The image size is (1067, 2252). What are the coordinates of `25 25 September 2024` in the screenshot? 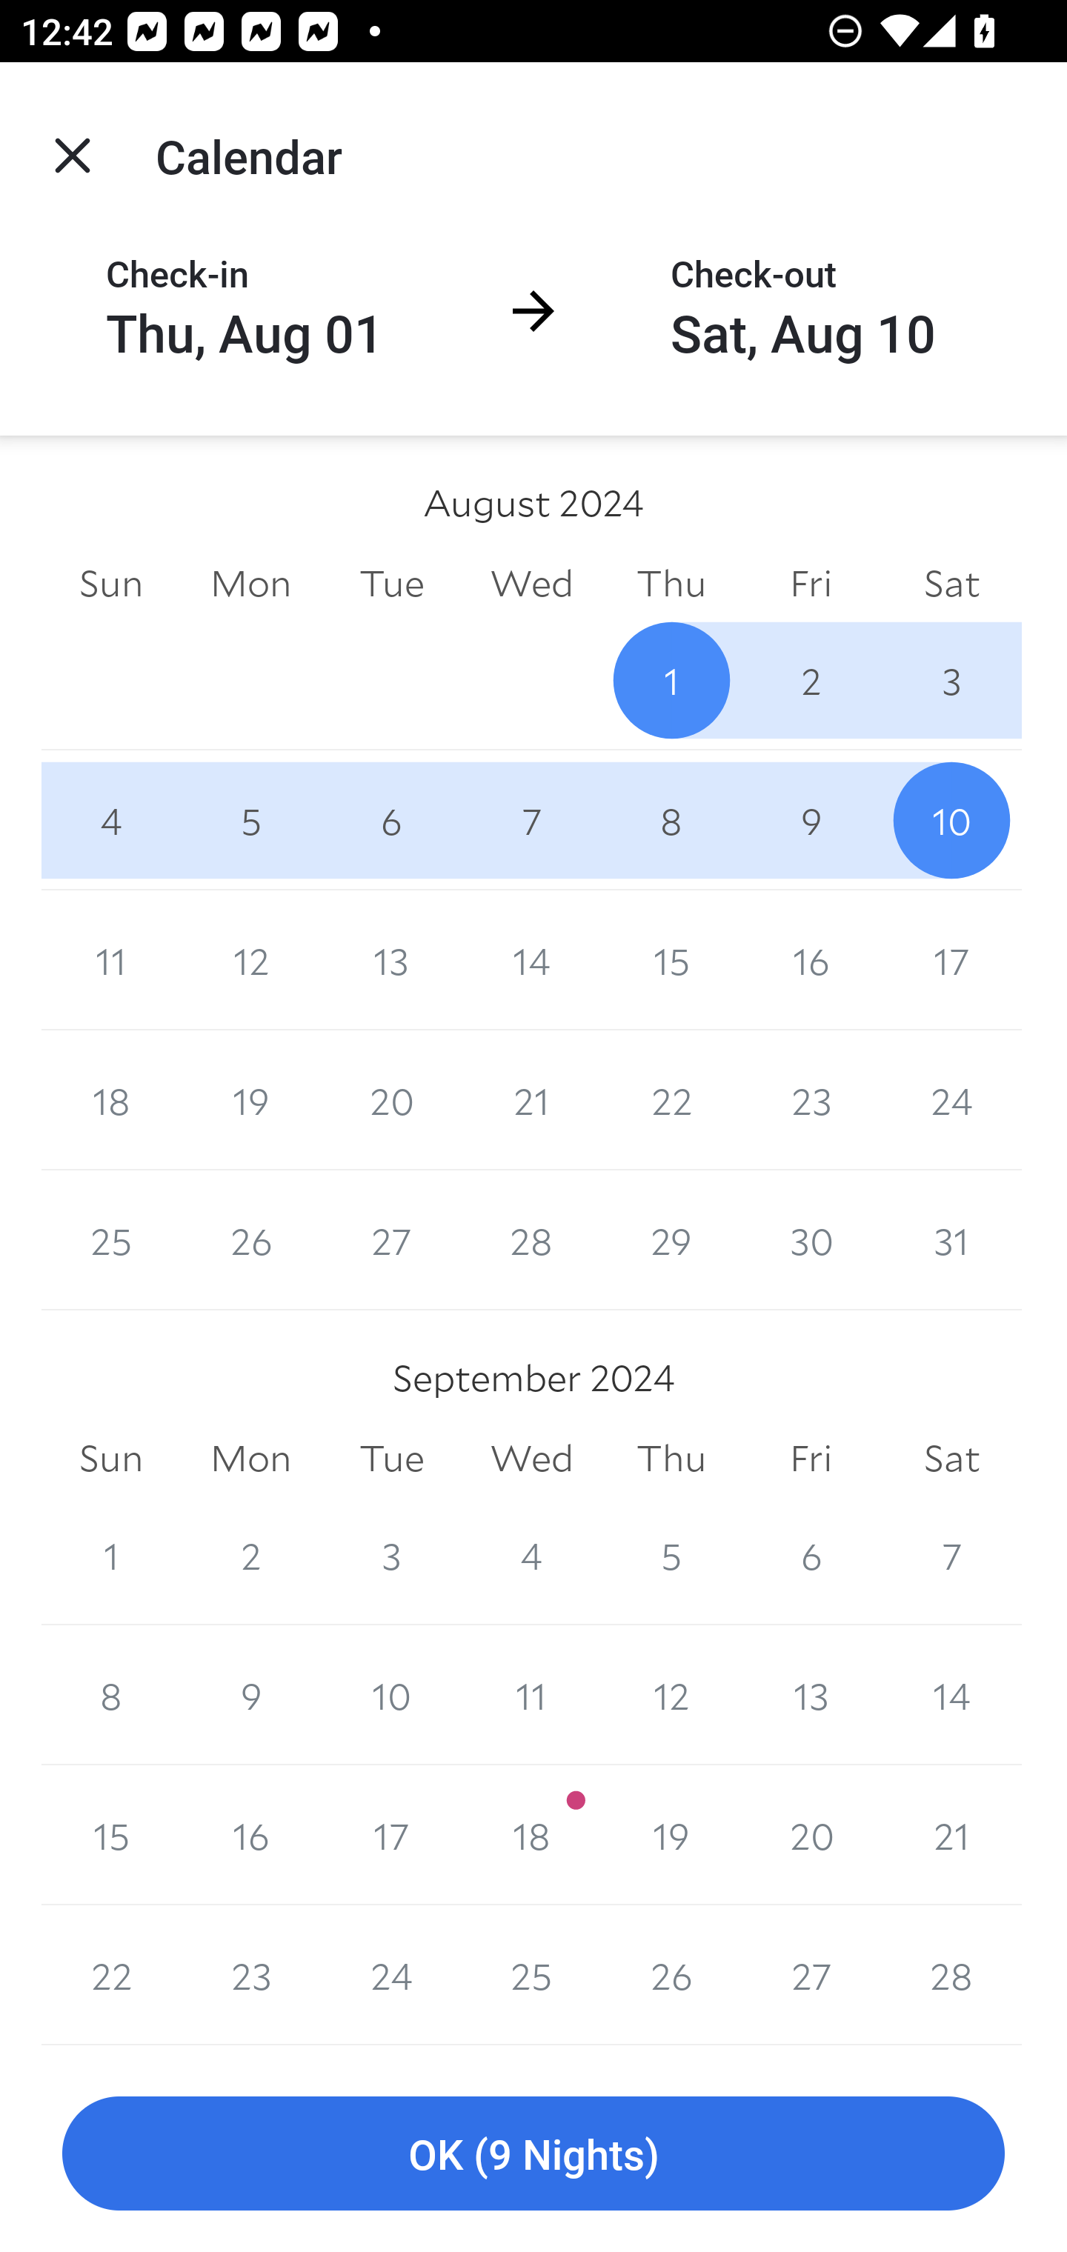 It's located at (532, 1975).